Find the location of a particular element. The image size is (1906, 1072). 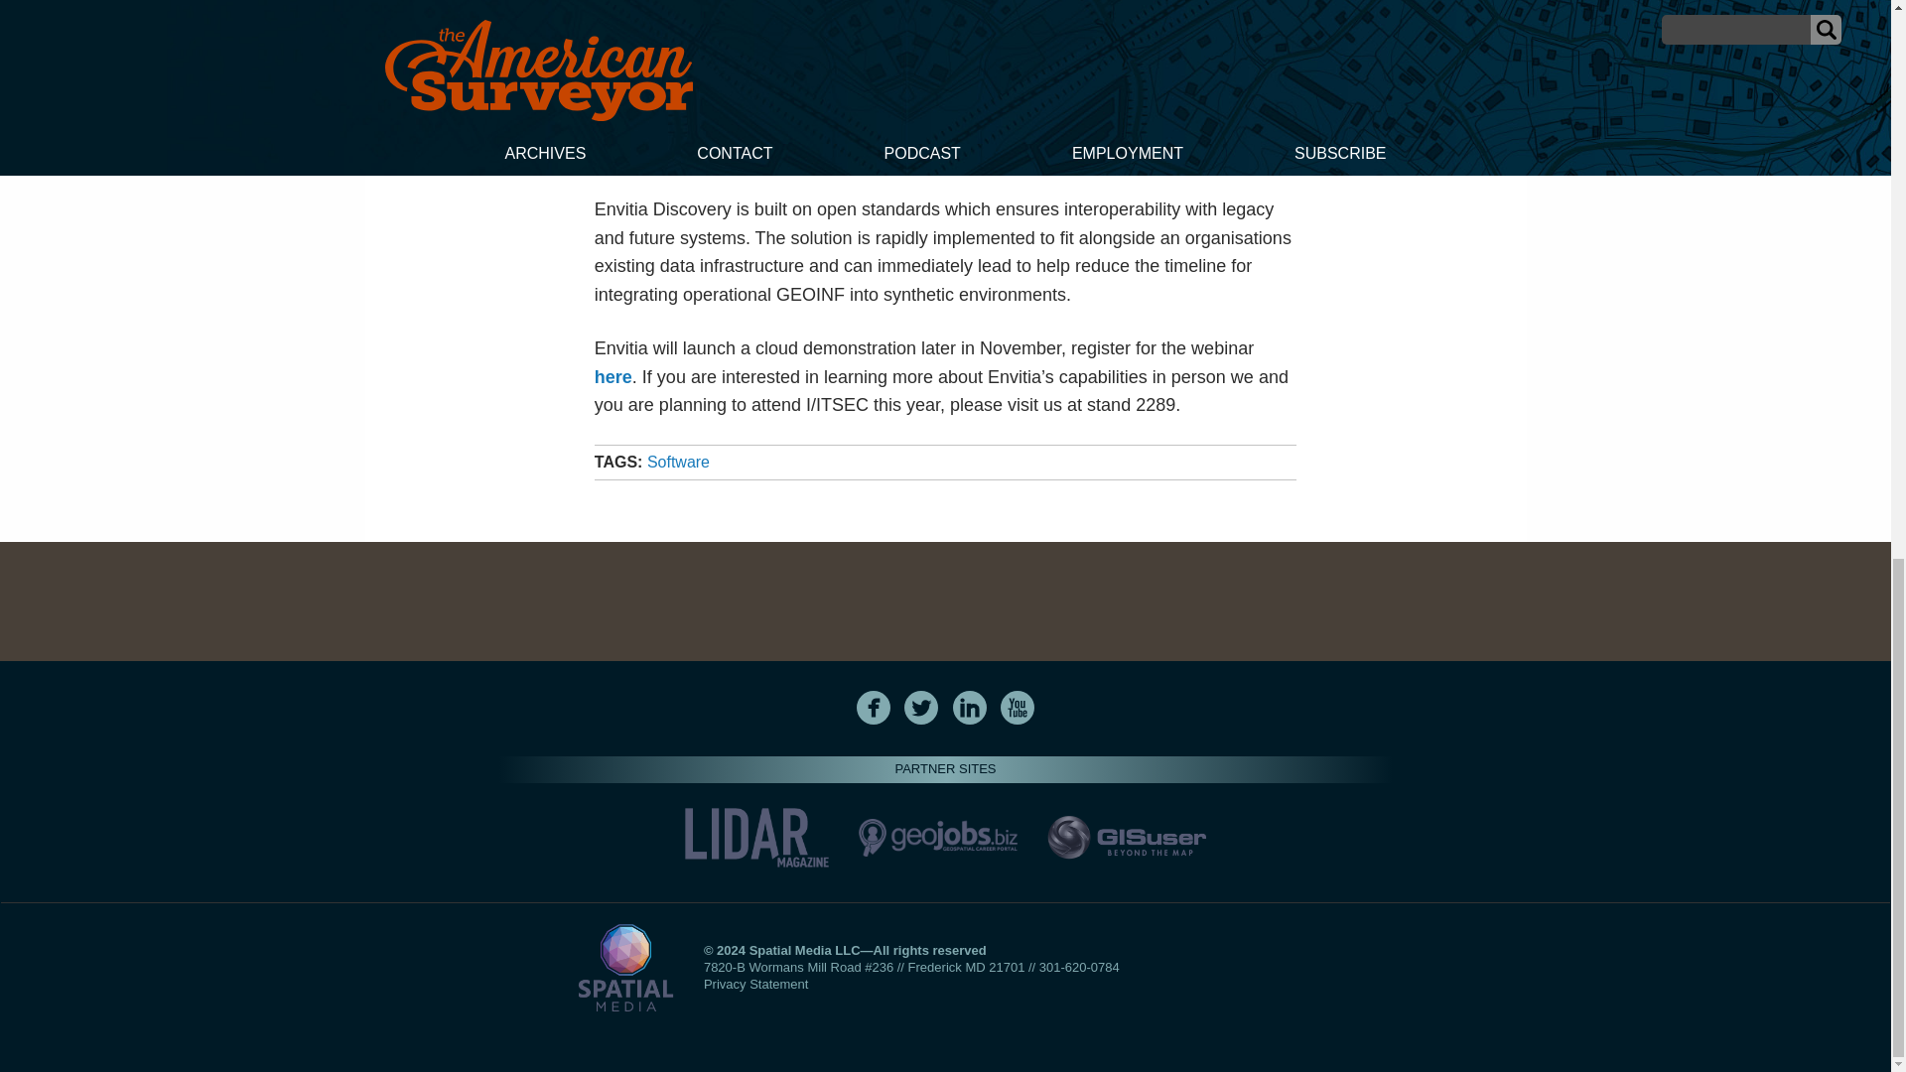

icon-sm-linkedin is located at coordinates (970, 707).